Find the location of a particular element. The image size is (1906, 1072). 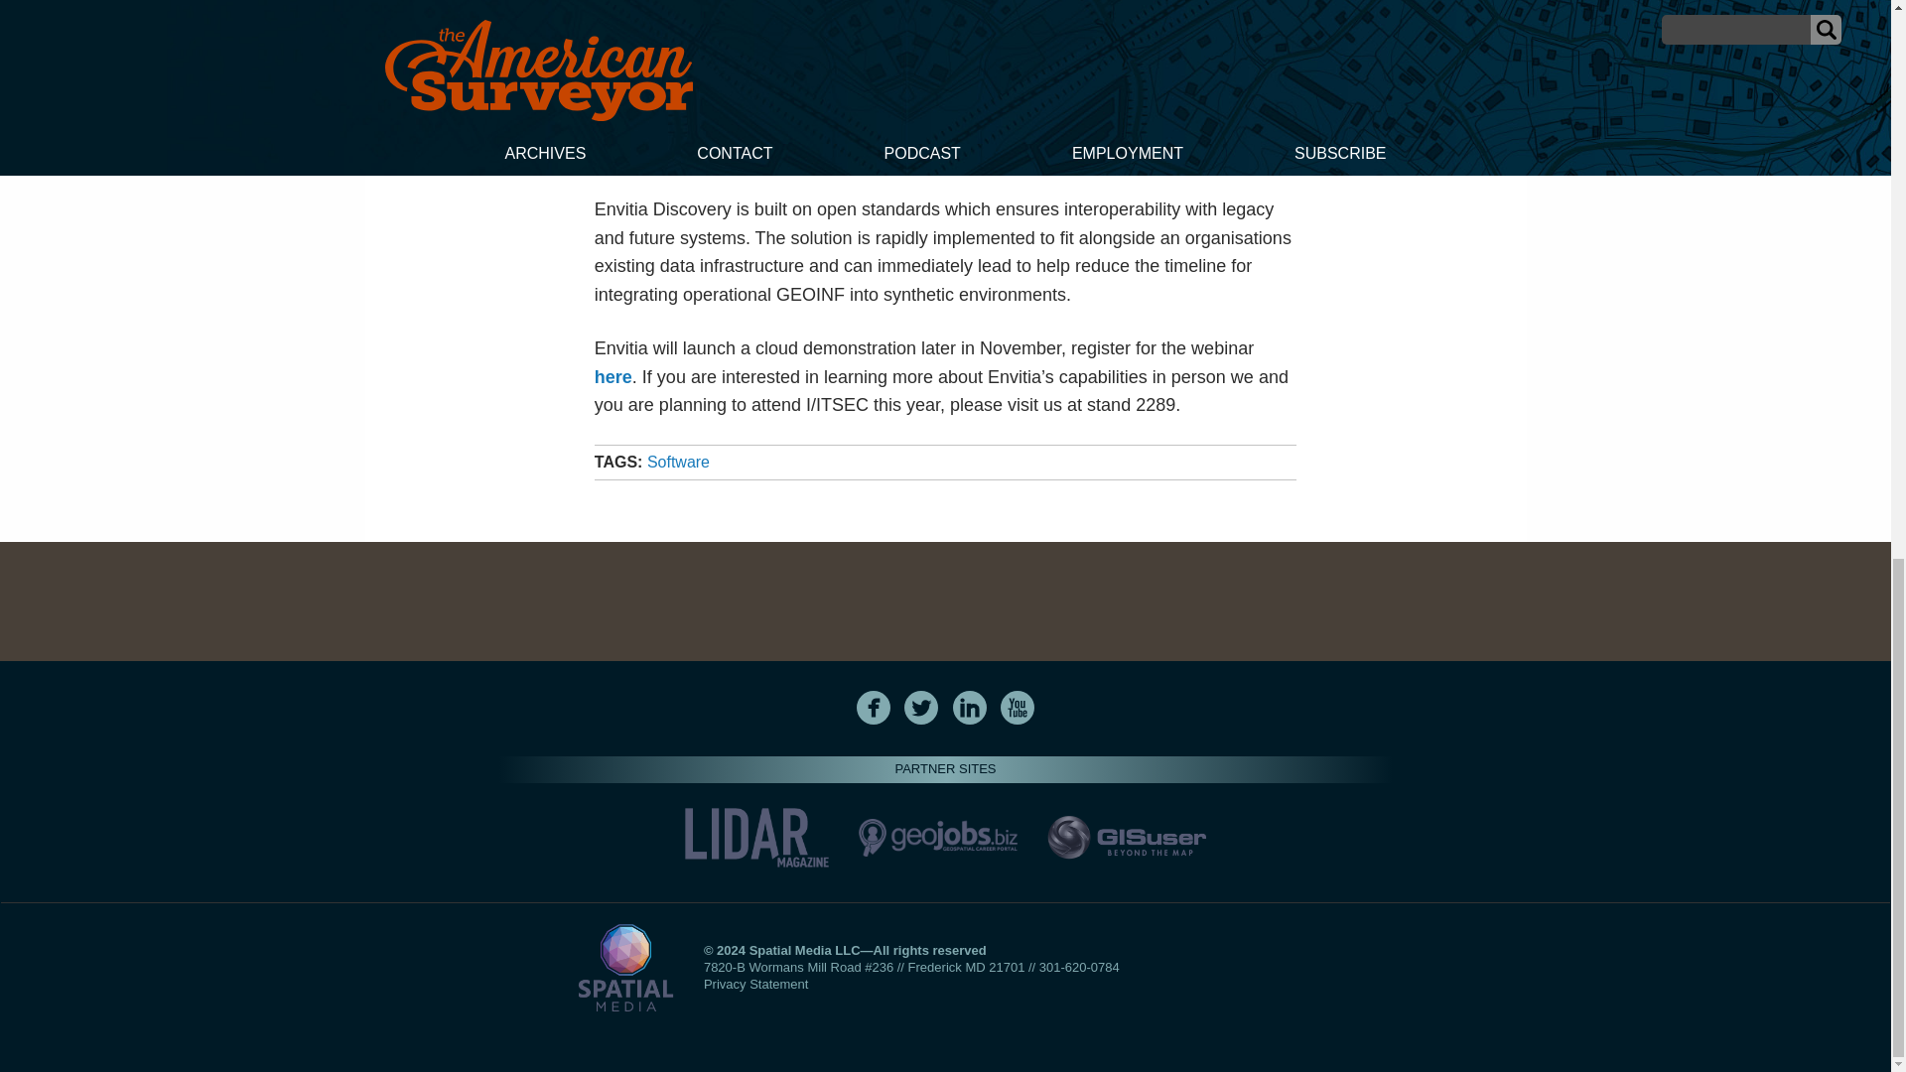

icon-sm-linkedin is located at coordinates (970, 707).